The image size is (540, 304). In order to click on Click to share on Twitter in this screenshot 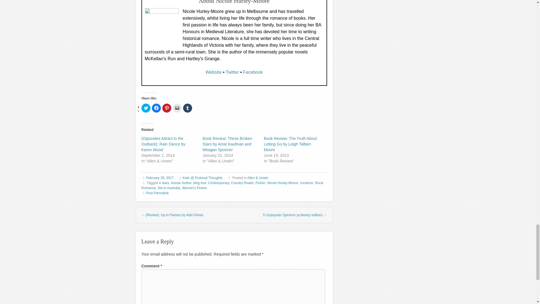, I will do `click(145, 108)`.